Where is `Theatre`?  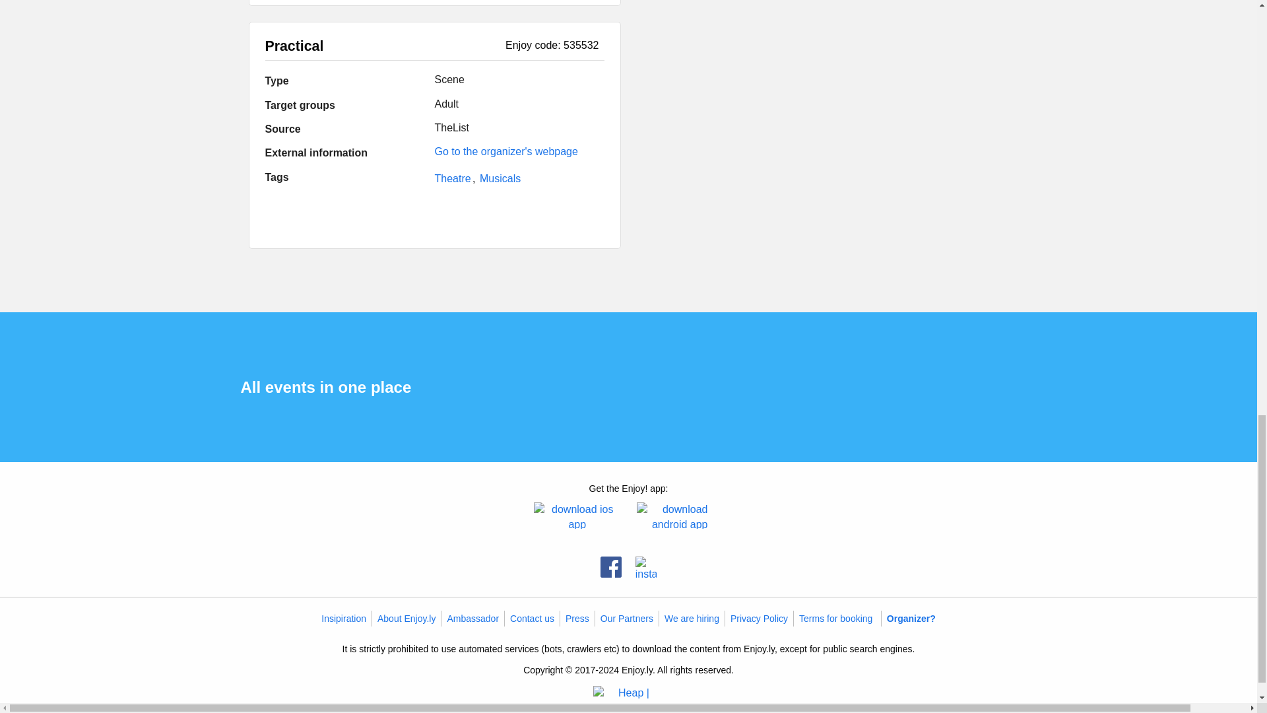
Theatre is located at coordinates (454, 178).